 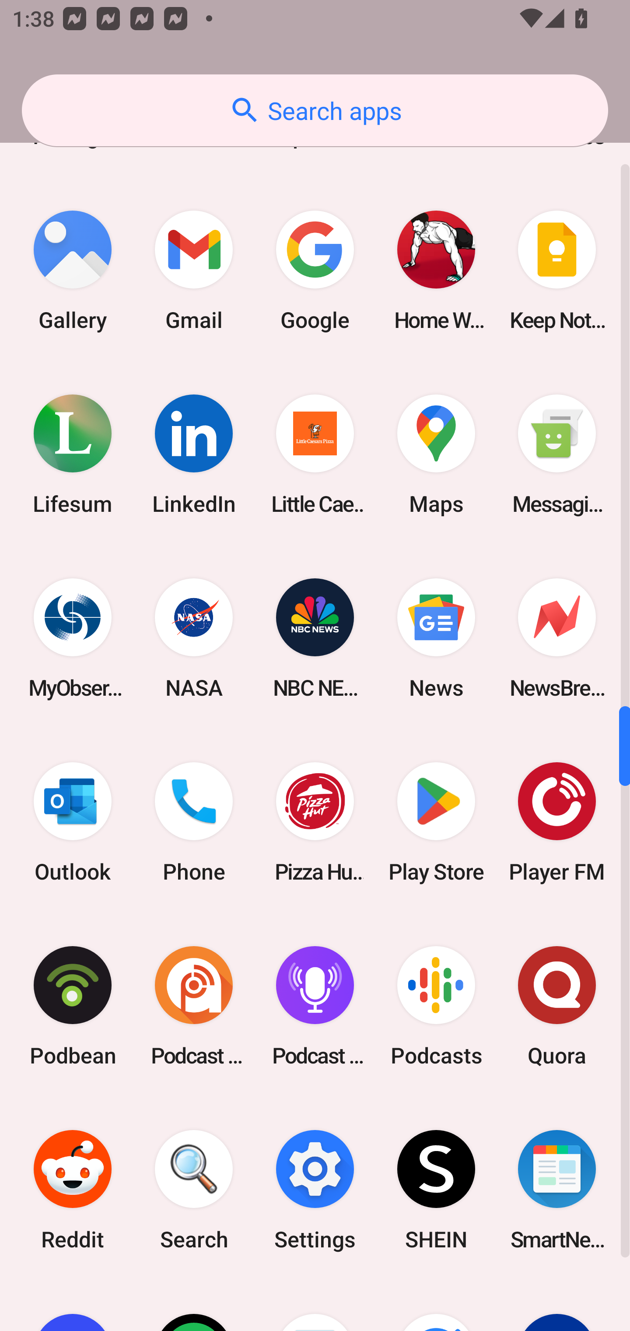 I want to click on Lifesum, so click(x=73, y=454).